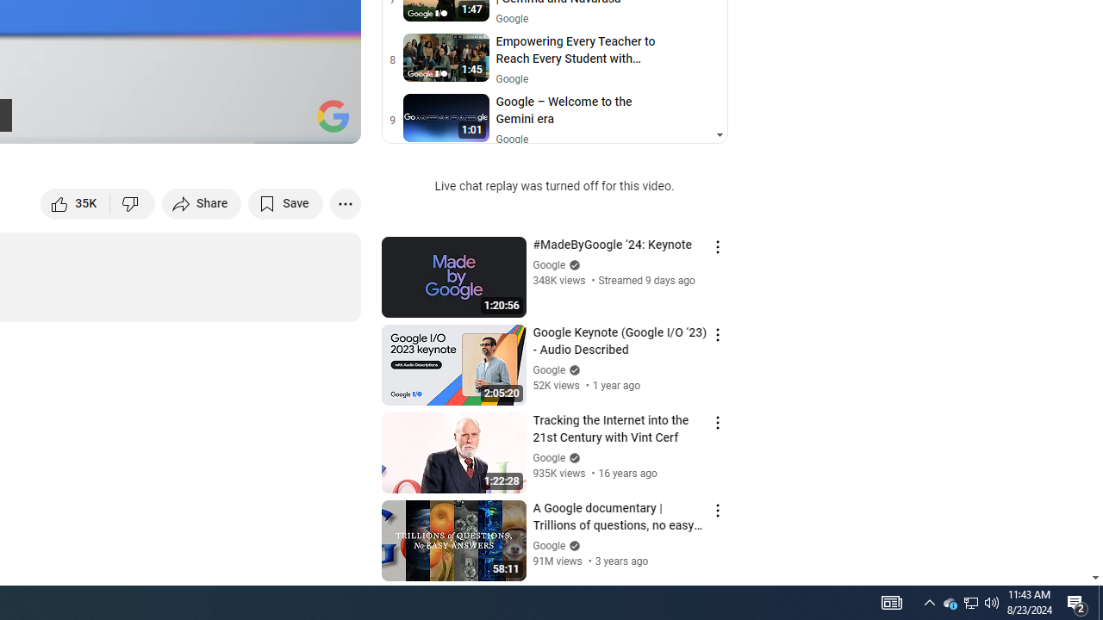 This screenshot has height=620, width=1103. Describe the element at coordinates (76, 203) in the screenshot. I see `like this video along with 35,367 other people` at that location.